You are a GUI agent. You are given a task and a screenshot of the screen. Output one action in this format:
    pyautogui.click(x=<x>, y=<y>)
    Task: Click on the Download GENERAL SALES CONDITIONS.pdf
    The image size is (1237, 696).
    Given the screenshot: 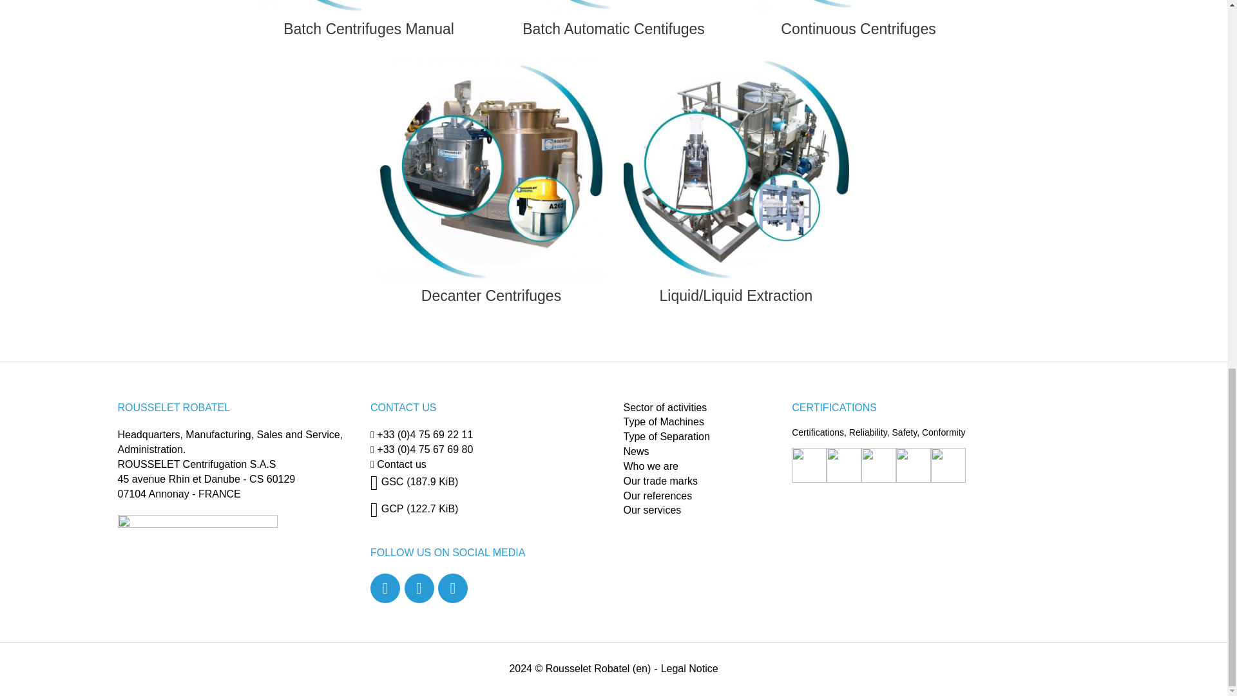 What is the action you would take?
    pyautogui.click(x=414, y=481)
    